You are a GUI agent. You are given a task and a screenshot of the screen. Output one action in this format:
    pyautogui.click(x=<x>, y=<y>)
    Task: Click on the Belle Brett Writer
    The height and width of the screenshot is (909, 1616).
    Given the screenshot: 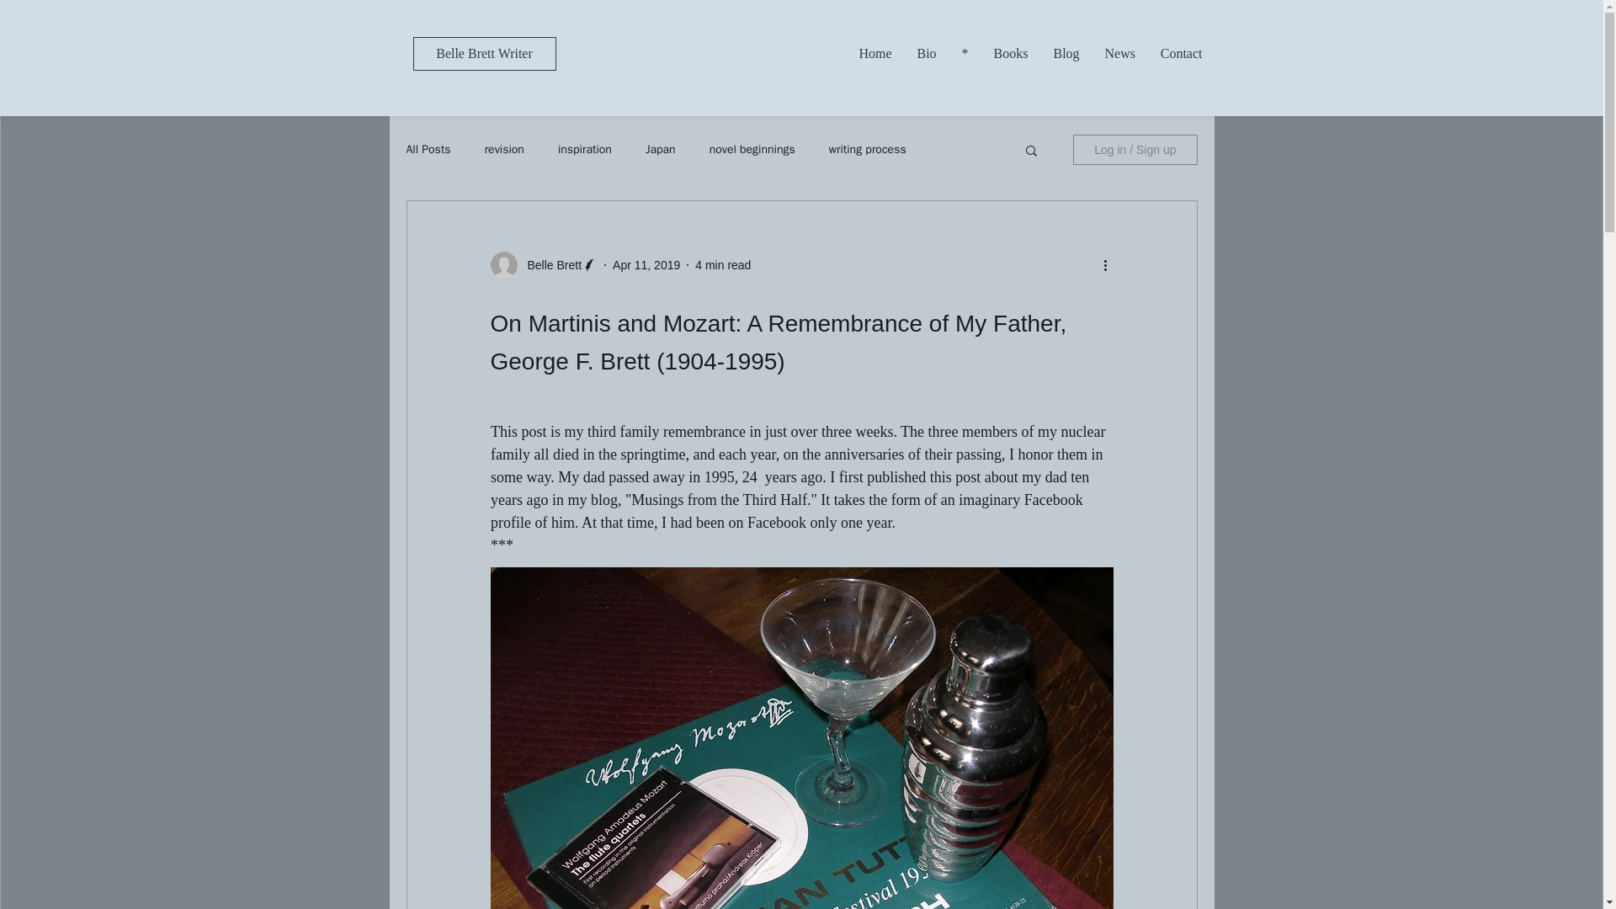 What is the action you would take?
    pyautogui.click(x=483, y=54)
    